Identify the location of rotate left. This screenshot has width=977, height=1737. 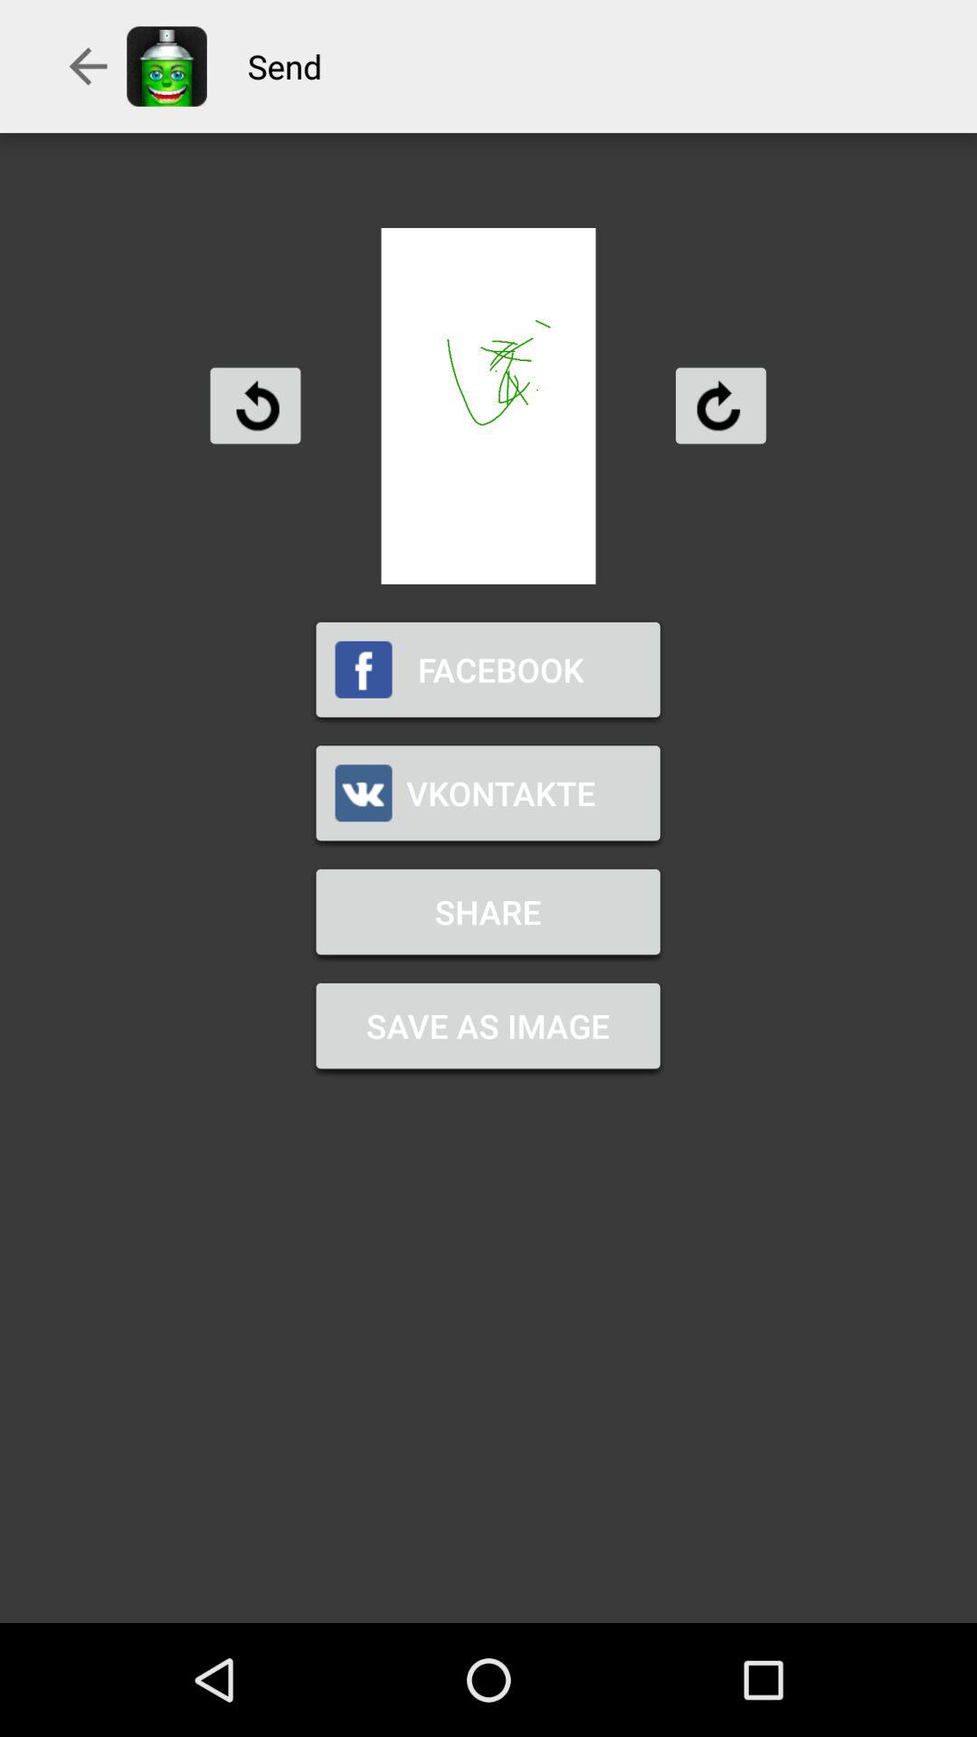
(255, 405).